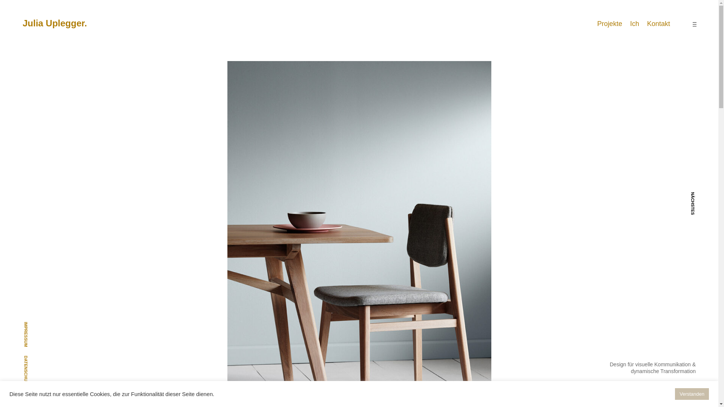 The image size is (724, 407). Describe the element at coordinates (692, 394) in the screenshot. I see `Verstanden` at that location.